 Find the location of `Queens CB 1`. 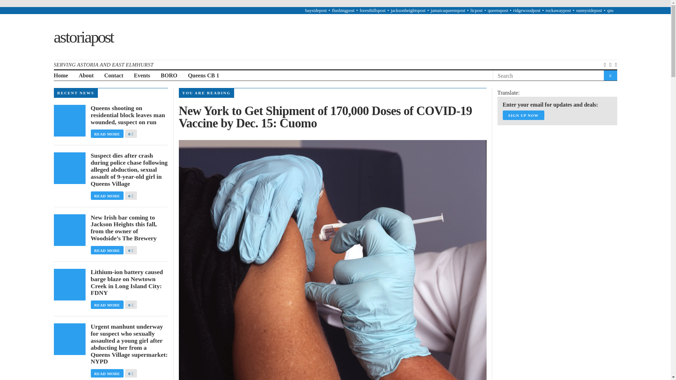

Queens CB 1 is located at coordinates (204, 76).